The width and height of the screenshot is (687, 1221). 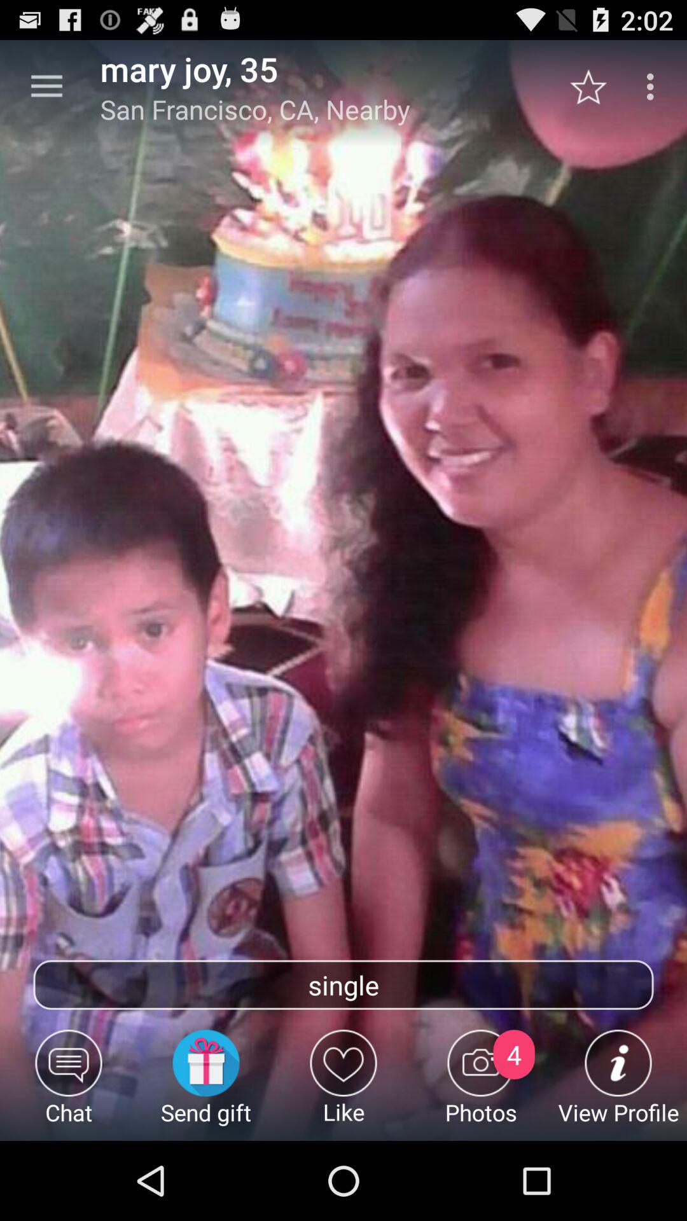 I want to click on turn on app to the right of san francisco ca icon, so click(x=595, y=86).